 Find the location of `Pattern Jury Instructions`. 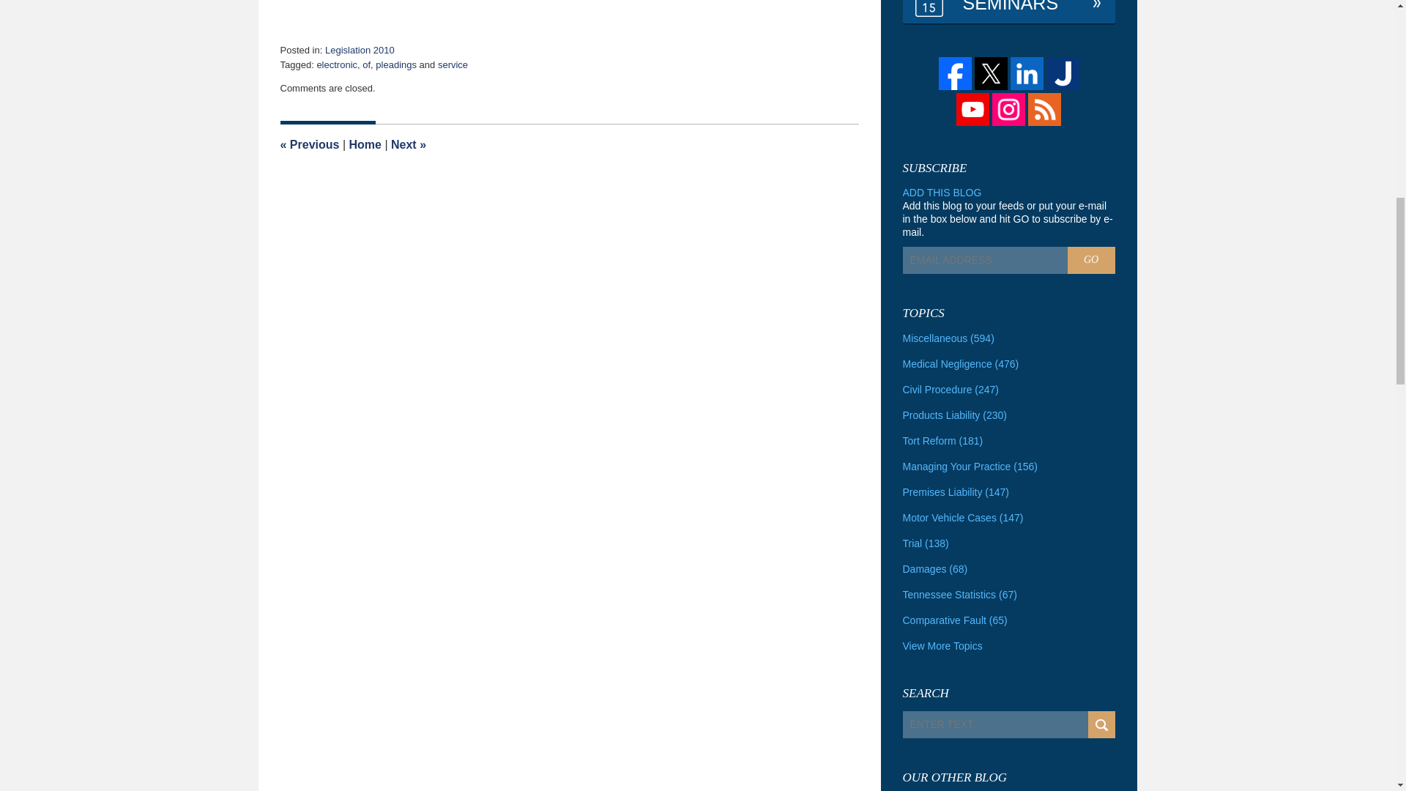

Pattern Jury Instructions is located at coordinates (408, 145).